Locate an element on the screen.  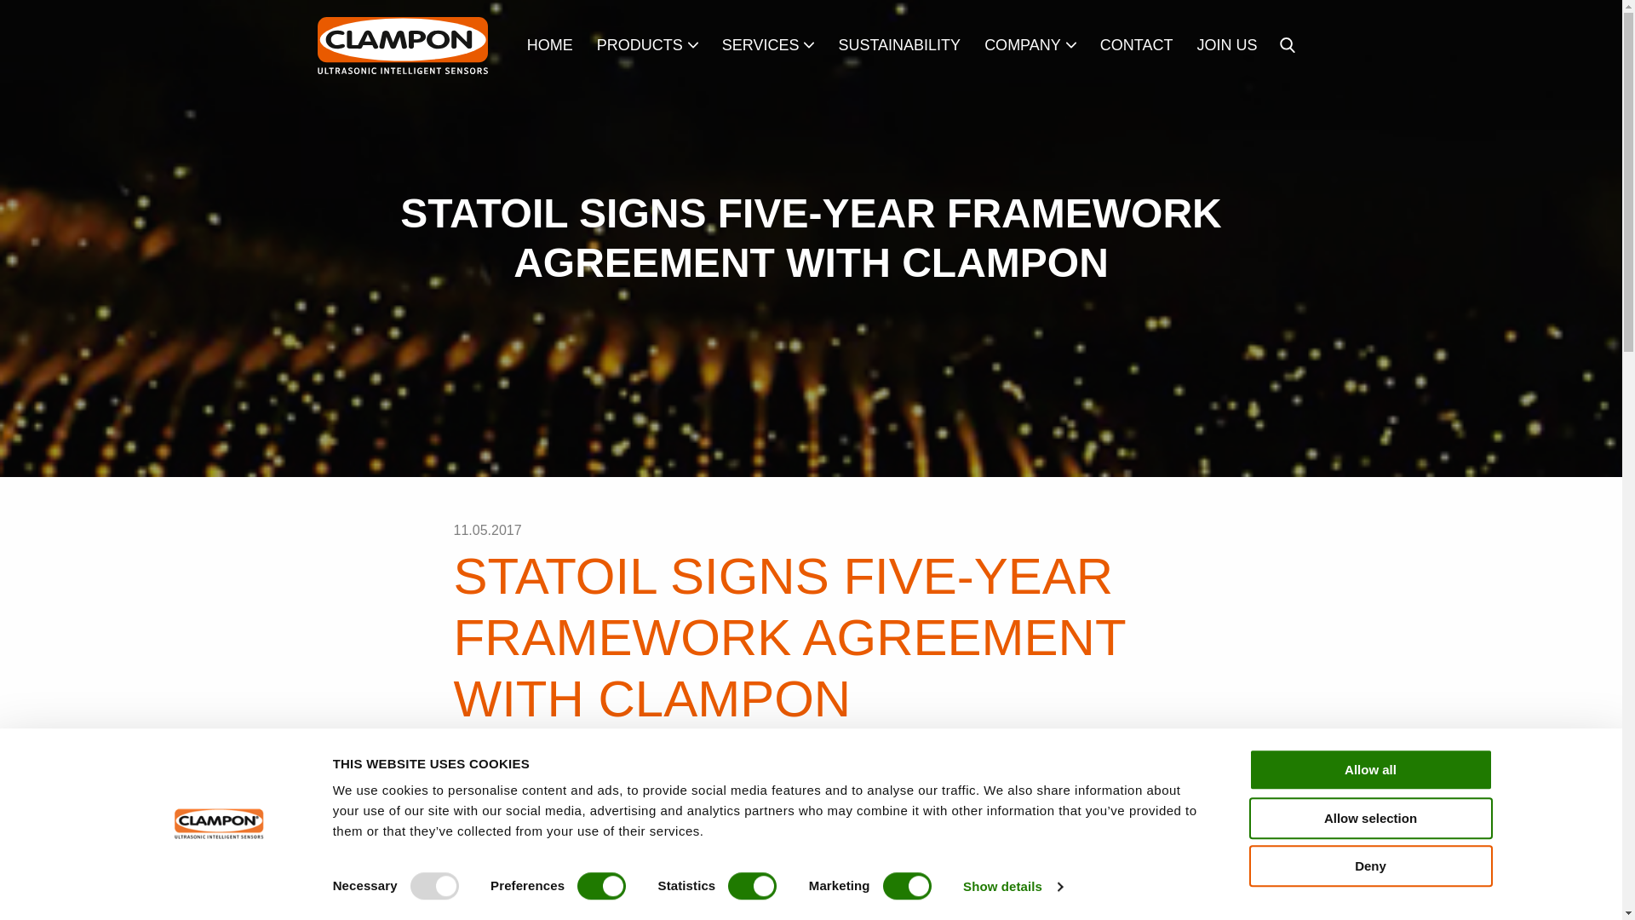
Deny is located at coordinates (1369, 865).